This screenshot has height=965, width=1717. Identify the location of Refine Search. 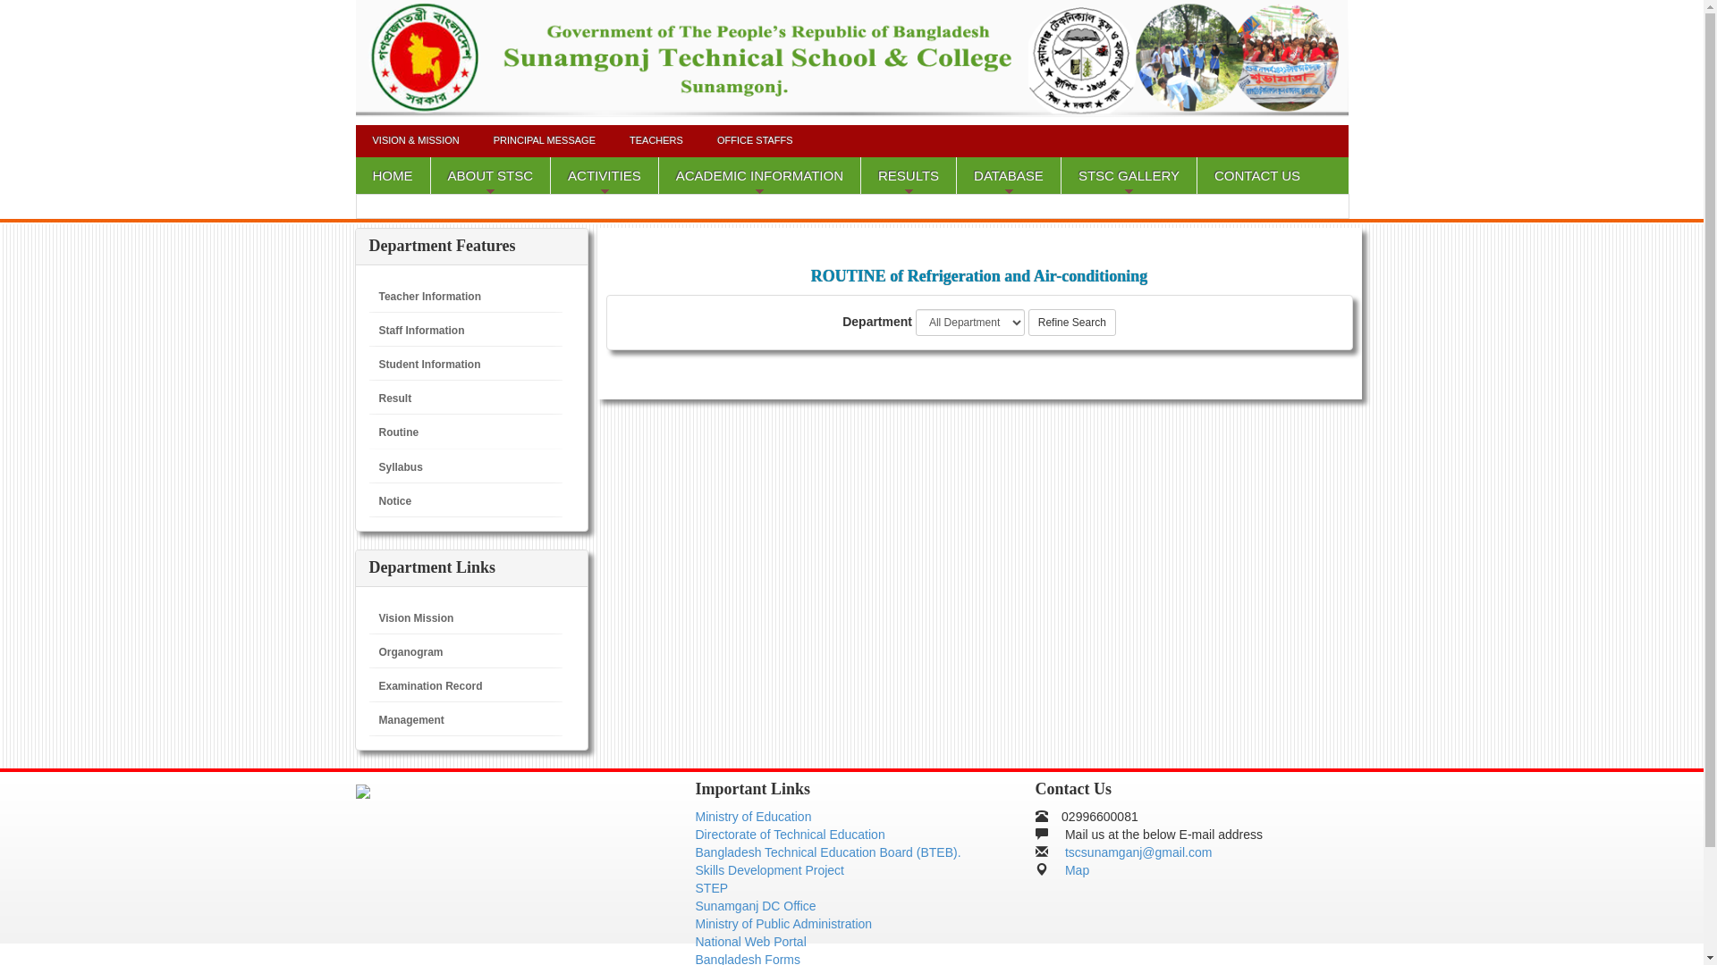
(1072, 323).